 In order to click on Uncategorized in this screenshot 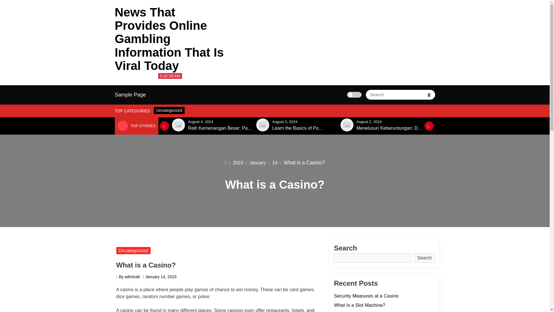, I will do `click(169, 110)`.